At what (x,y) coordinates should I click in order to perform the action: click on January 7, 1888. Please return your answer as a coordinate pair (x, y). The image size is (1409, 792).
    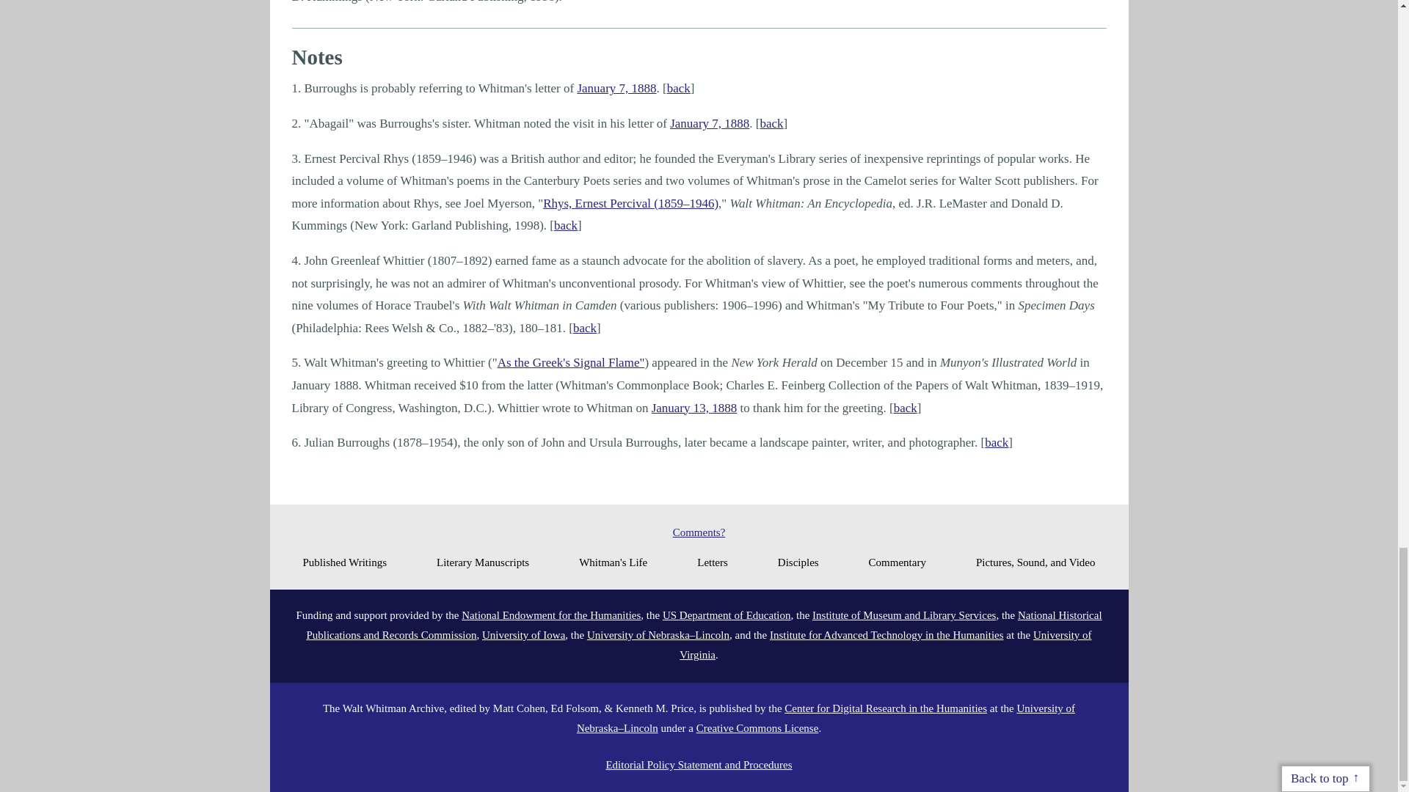
    Looking at the image, I should click on (710, 123).